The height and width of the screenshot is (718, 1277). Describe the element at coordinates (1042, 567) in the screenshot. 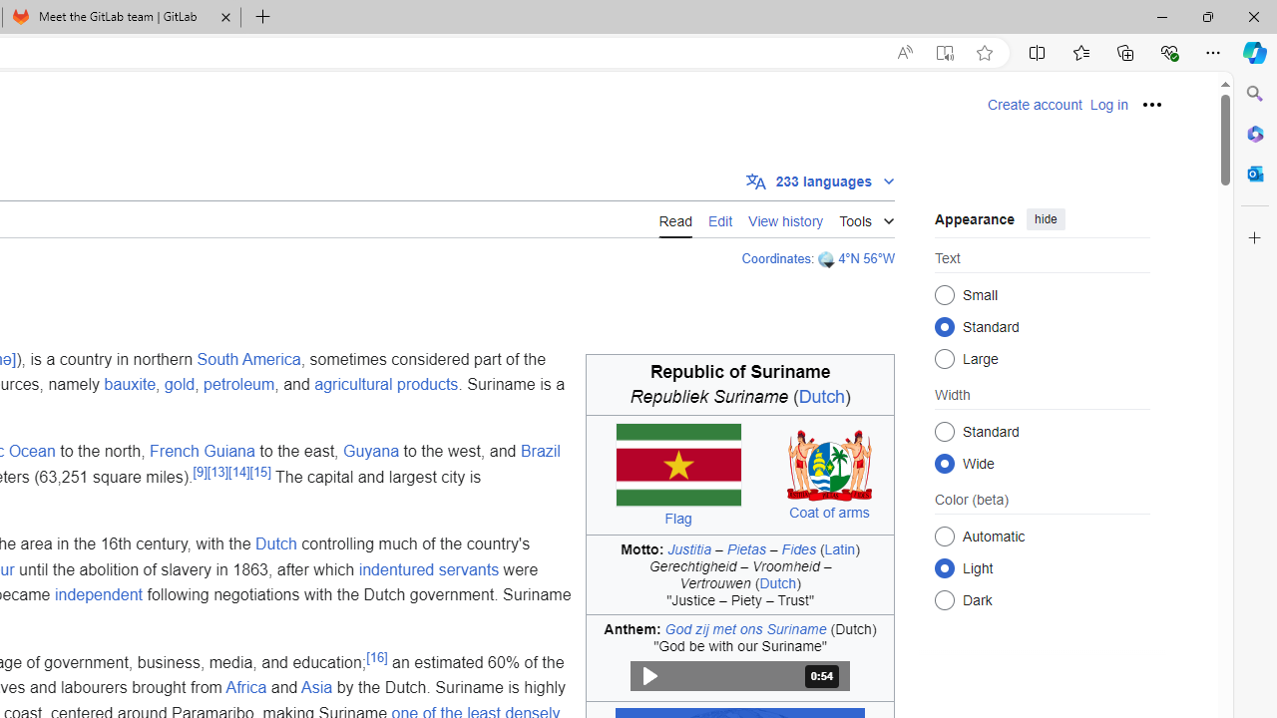

I see `Class: mw-list-item mw-list-item-js` at that location.